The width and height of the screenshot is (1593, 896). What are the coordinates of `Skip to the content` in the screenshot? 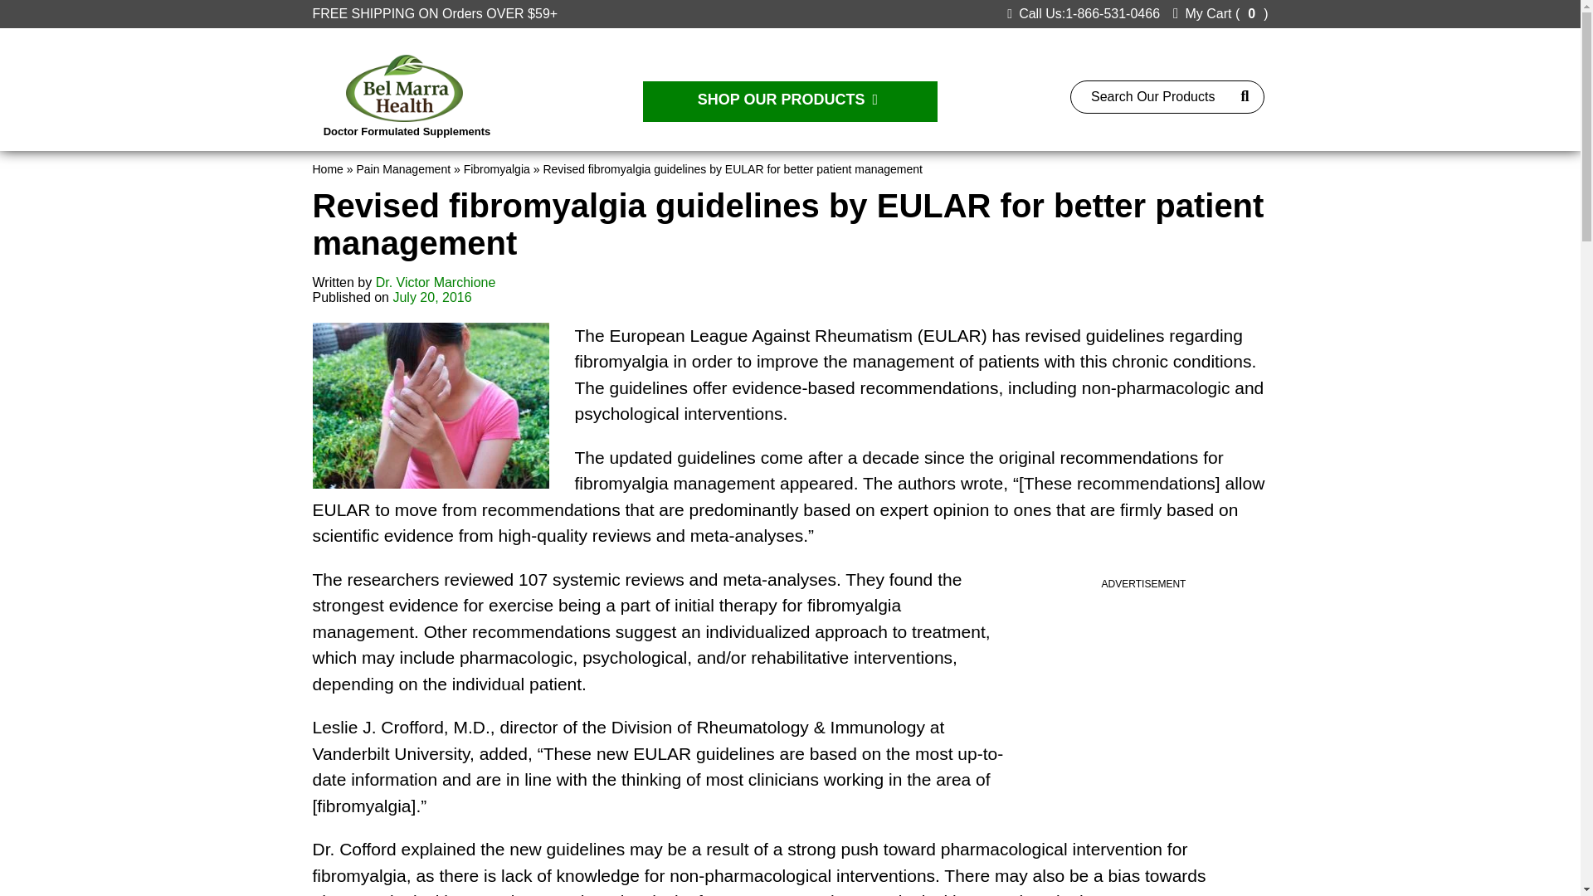 It's located at (55, 7).